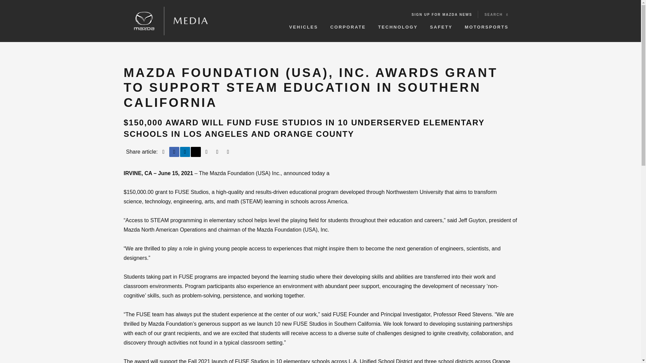 The width and height of the screenshot is (646, 363). Describe the element at coordinates (174, 152) in the screenshot. I see `Facebook Share` at that location.